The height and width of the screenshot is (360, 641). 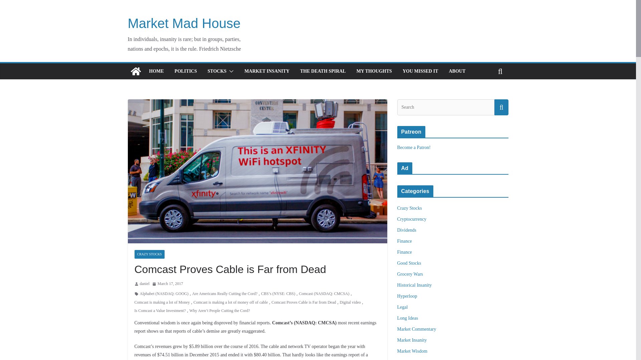 What do you see at coordinates (184, 23) in the screenshot?
I see `Market Mad House` at bounding box center [184, 23].